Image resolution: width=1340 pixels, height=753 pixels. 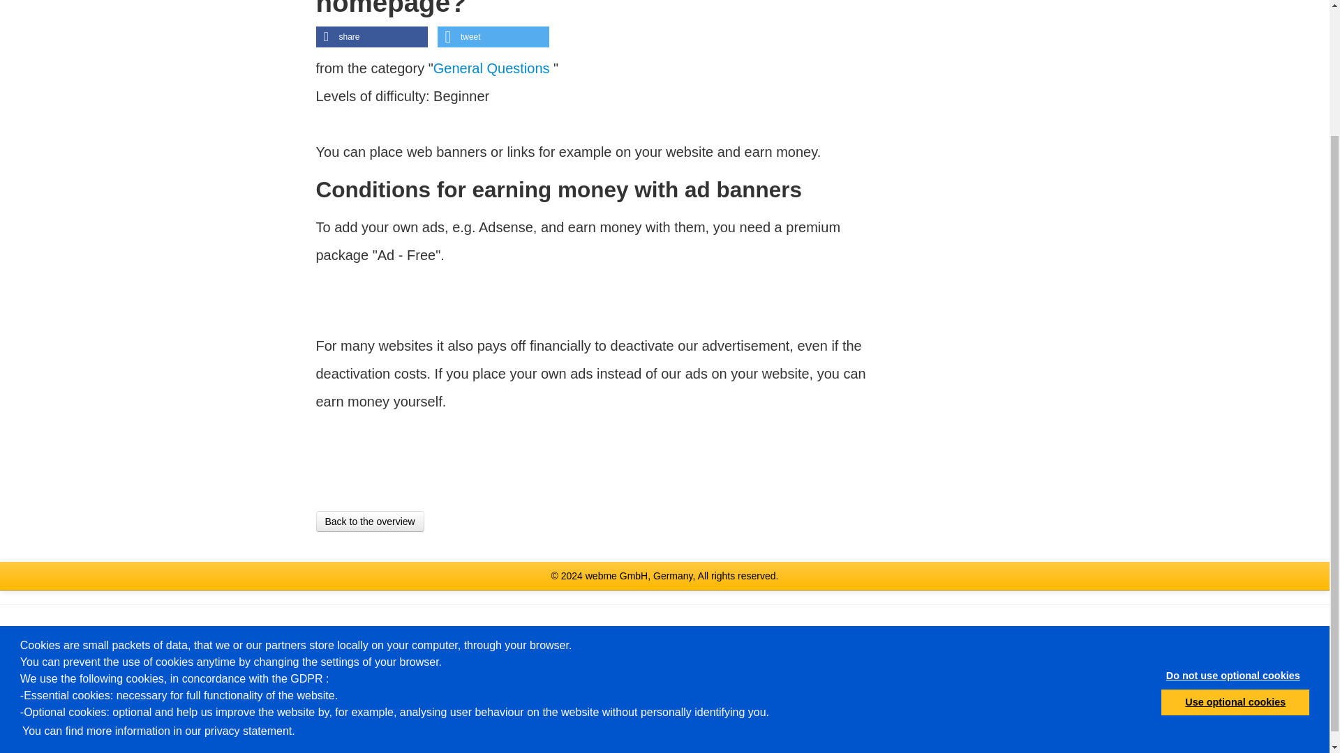 I want to click on Private, so click(x=558, y=725).